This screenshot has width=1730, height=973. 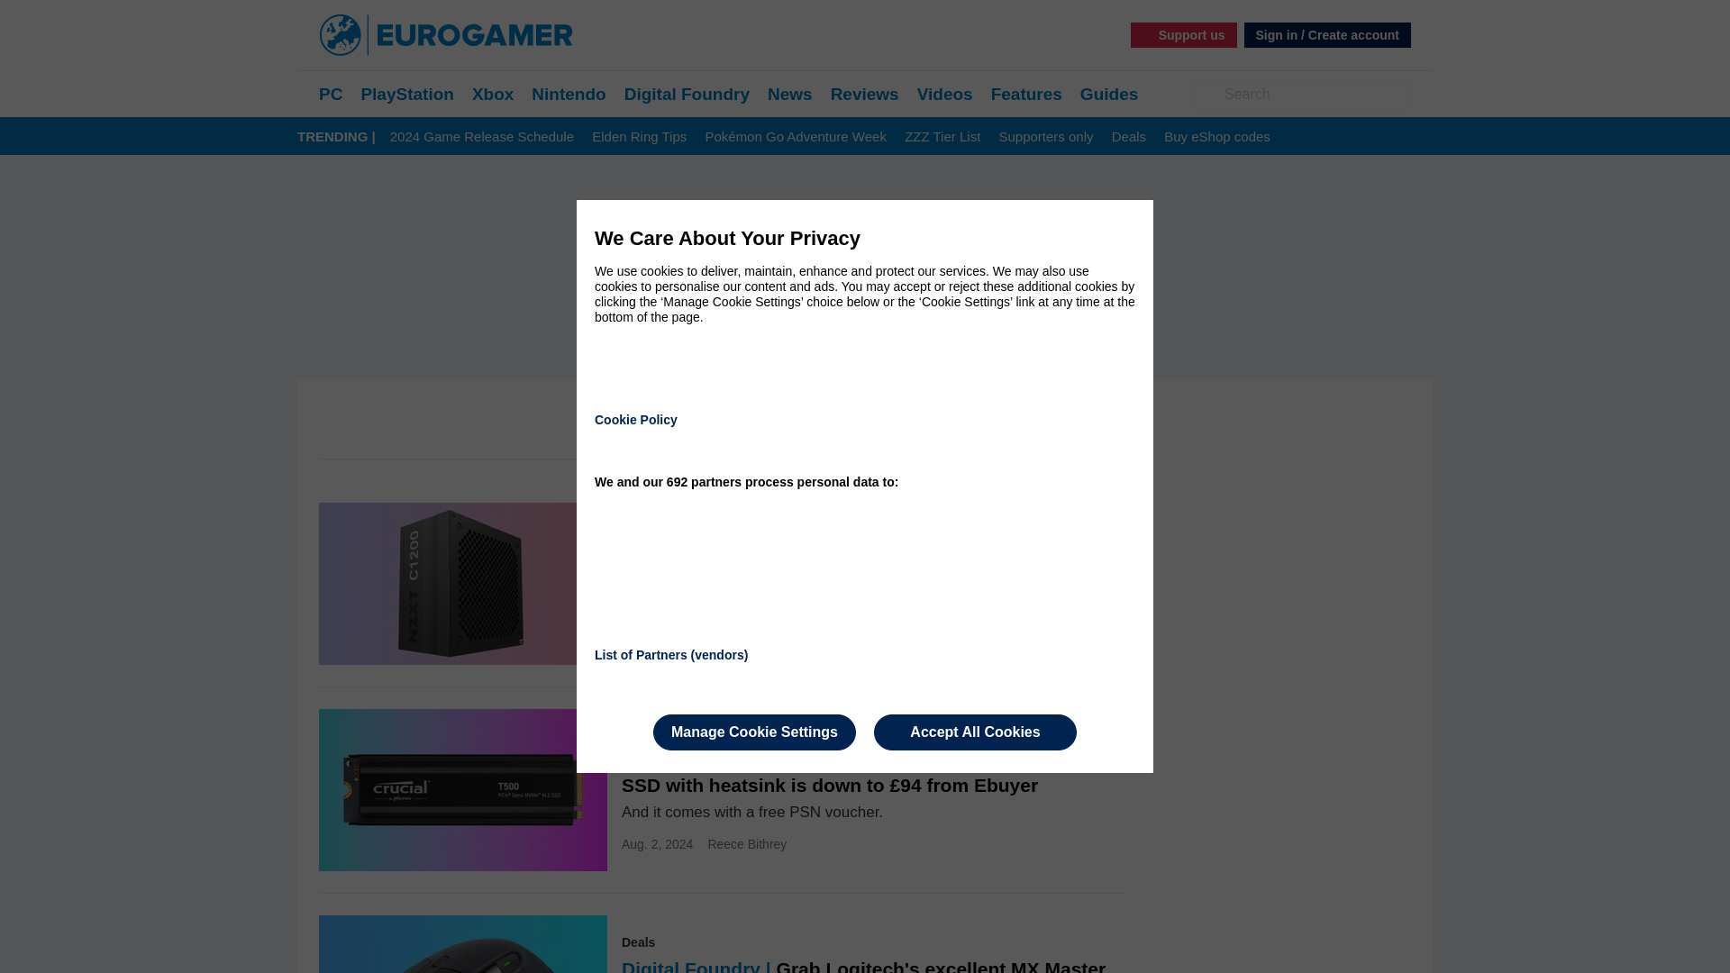 I want to click on Guides, so click(x=1108, y=94).